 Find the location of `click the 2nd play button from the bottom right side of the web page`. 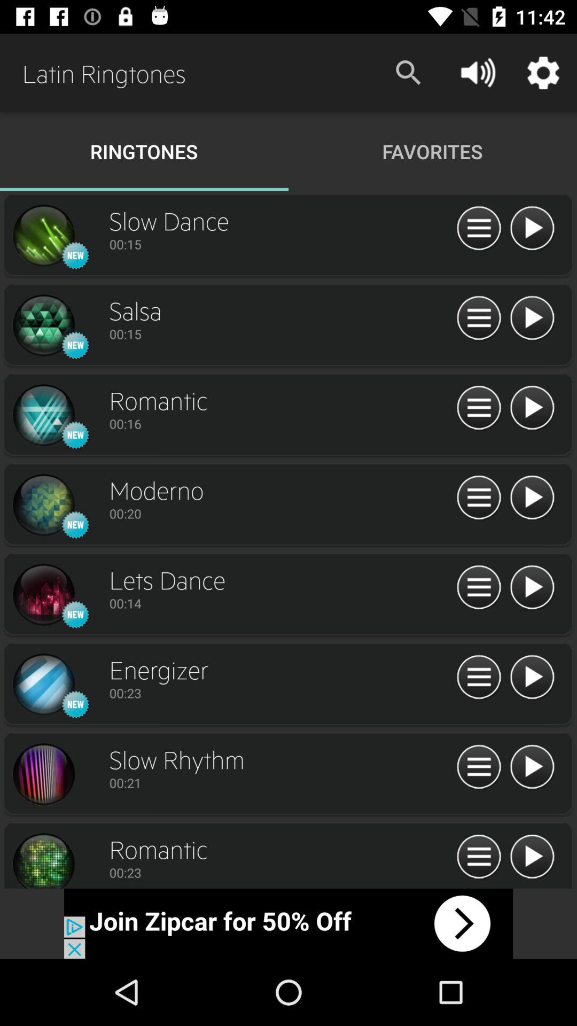

click the 2nd play button from the bottom right side of the web page is located at coordinates (532, 767).